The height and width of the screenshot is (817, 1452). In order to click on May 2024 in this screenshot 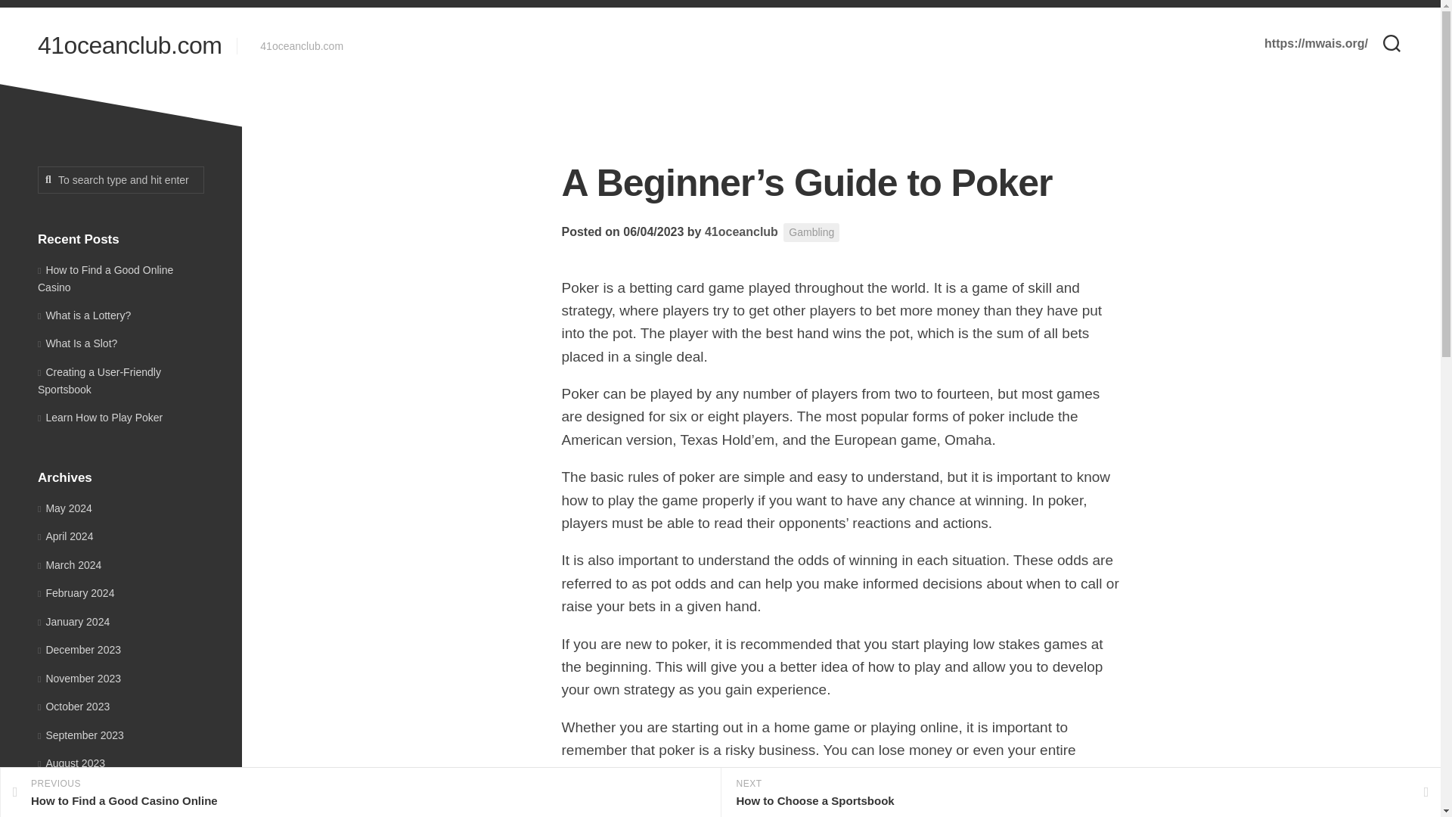, I will do `click(65, 508)`.